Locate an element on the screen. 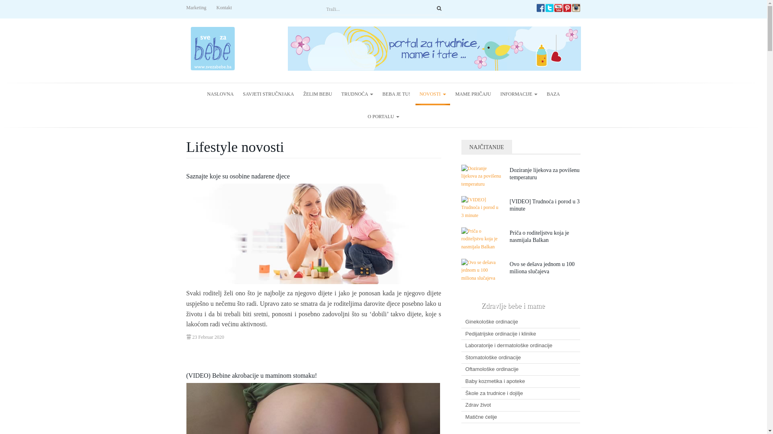 This screenshot has width=773, height=434. (VIDEO) Bebine akrobacije u maminom stomaku! is located at coordinates (251, 375).